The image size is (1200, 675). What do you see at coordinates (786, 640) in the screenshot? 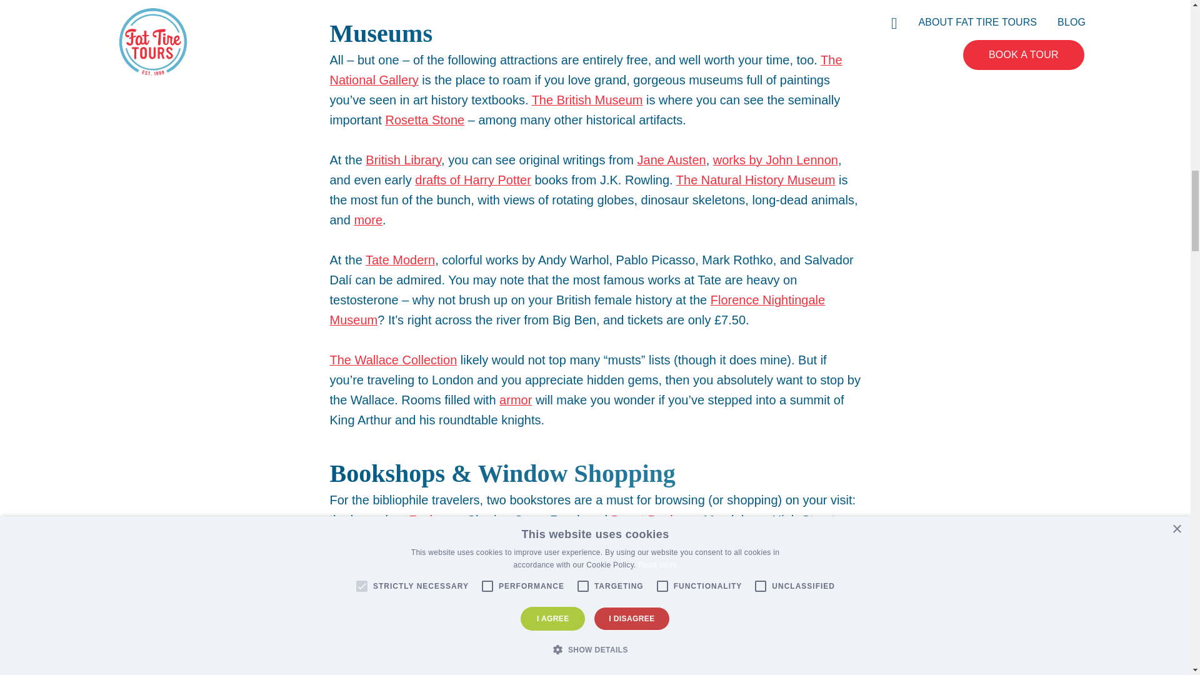
I see `Selfridges` at bounding box center [786, 640].